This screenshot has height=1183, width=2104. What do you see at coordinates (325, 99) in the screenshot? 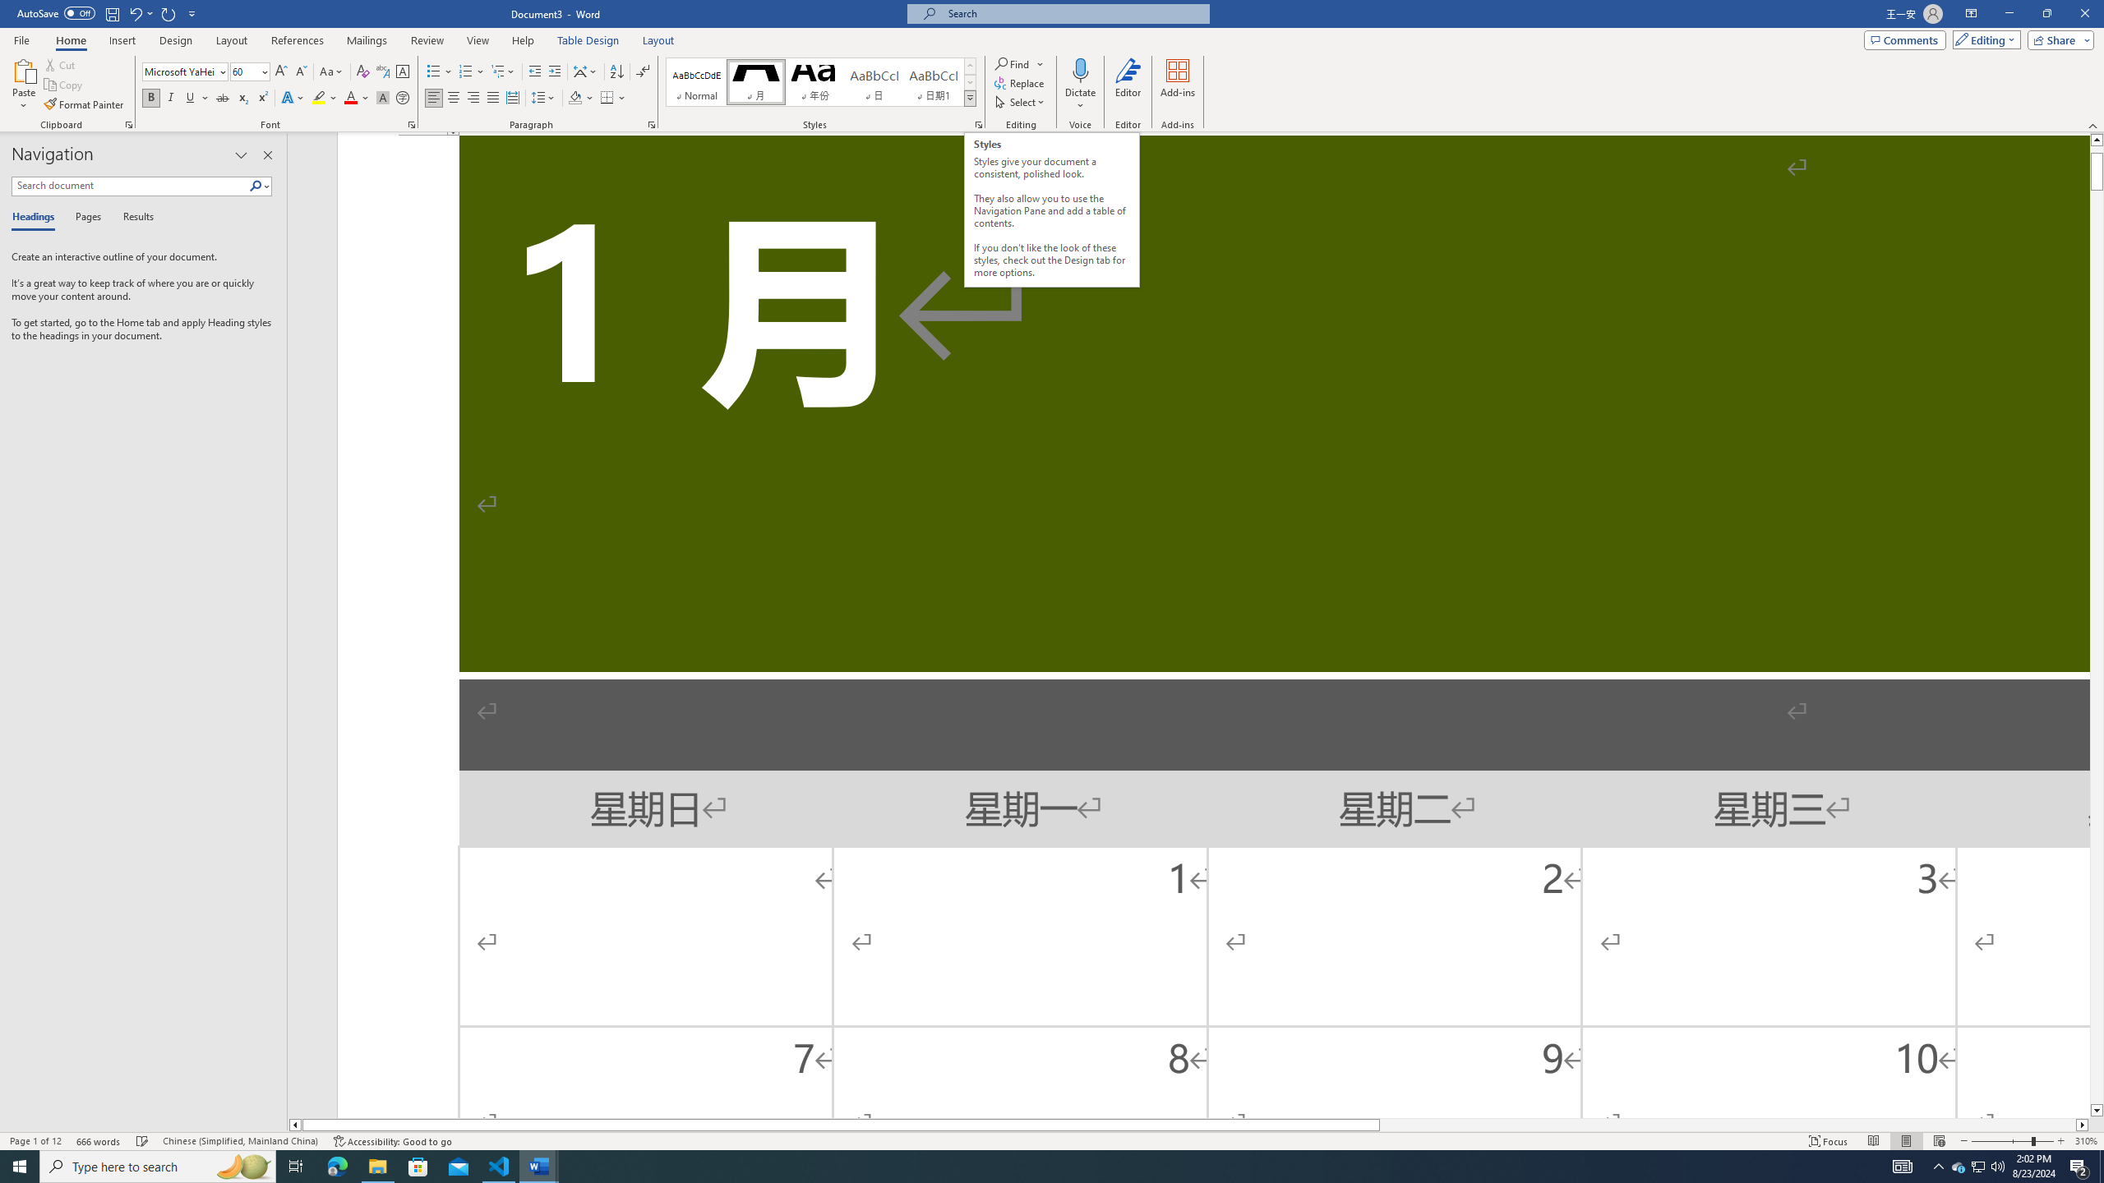
I see `Text Highlight Color` at bounding box center [325, 99].